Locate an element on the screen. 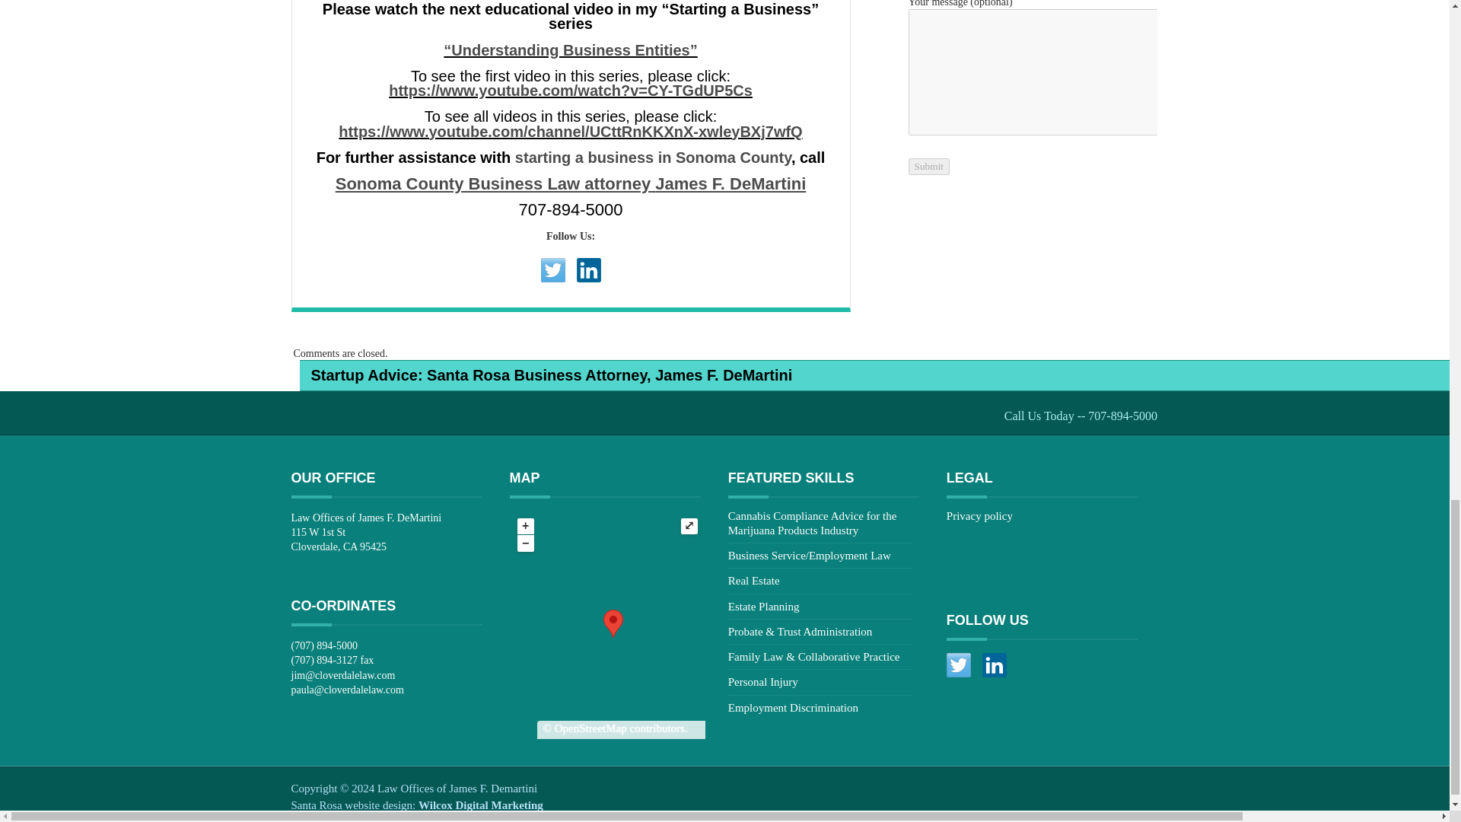 The height and width of the screenshot is (822, 1461). Follow us on Twitter is located at coordinates (552, 270).